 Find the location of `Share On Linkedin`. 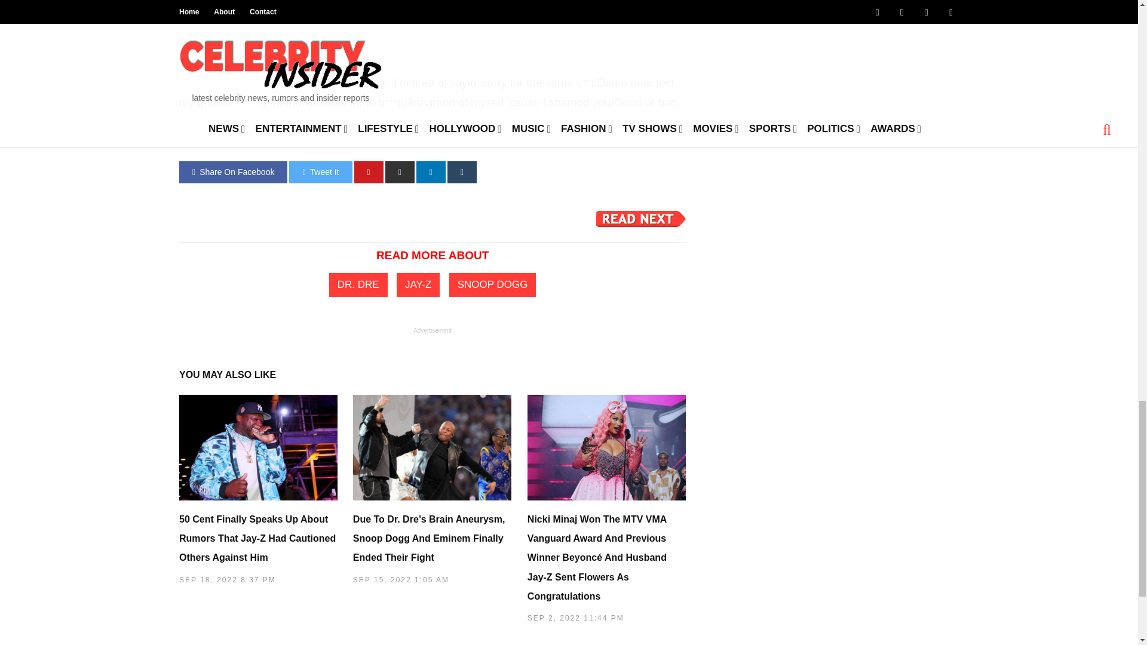

Share On Linkedin is located at coordinates (431, 172).